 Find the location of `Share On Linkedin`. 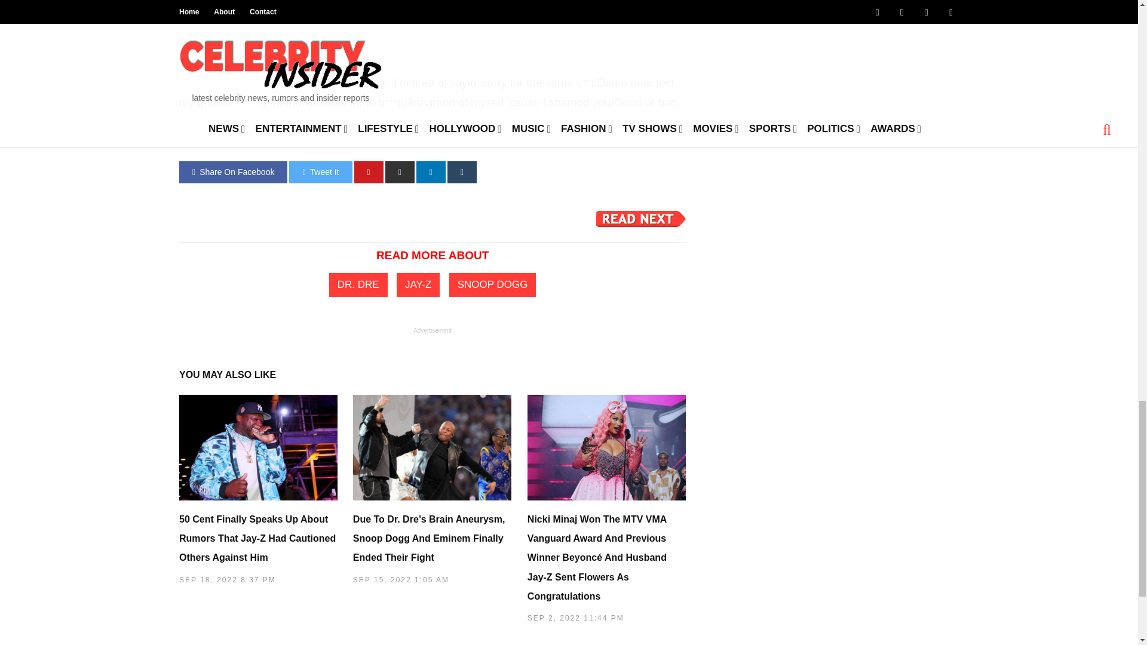

Share On Linkedin is located at coordinates (431, 172).